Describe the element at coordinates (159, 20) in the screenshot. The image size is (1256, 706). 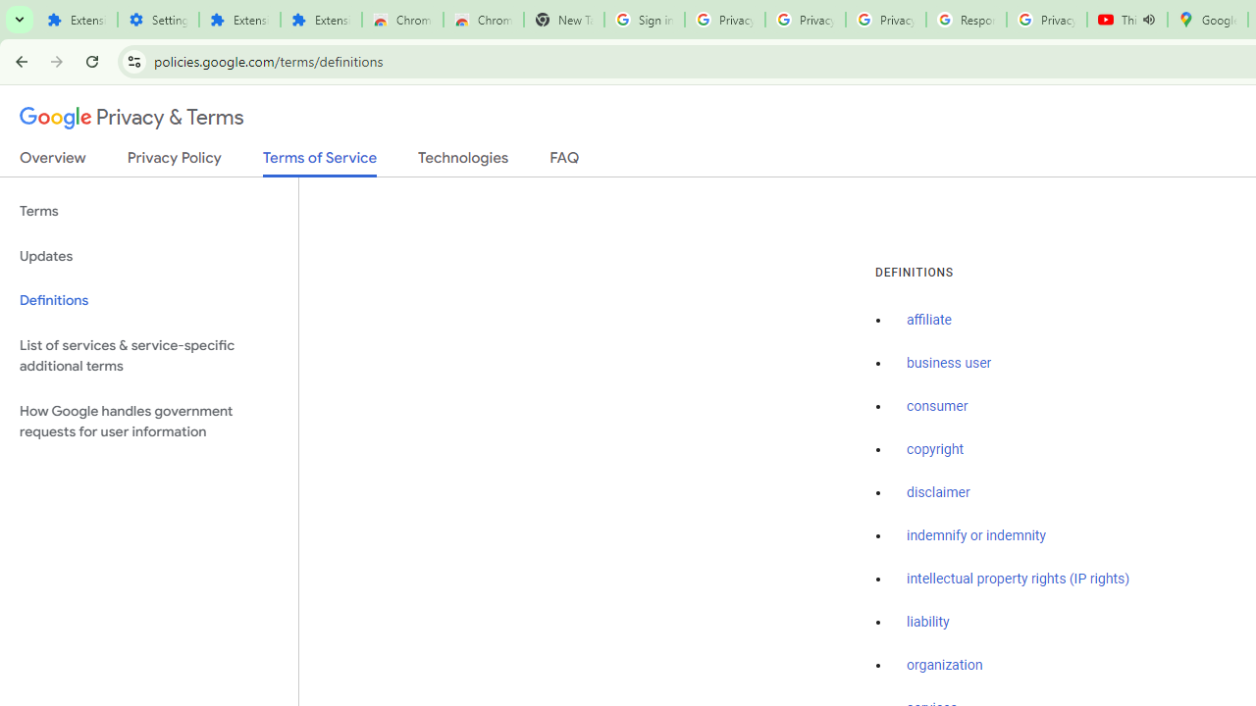
I see `Settings` at that location.